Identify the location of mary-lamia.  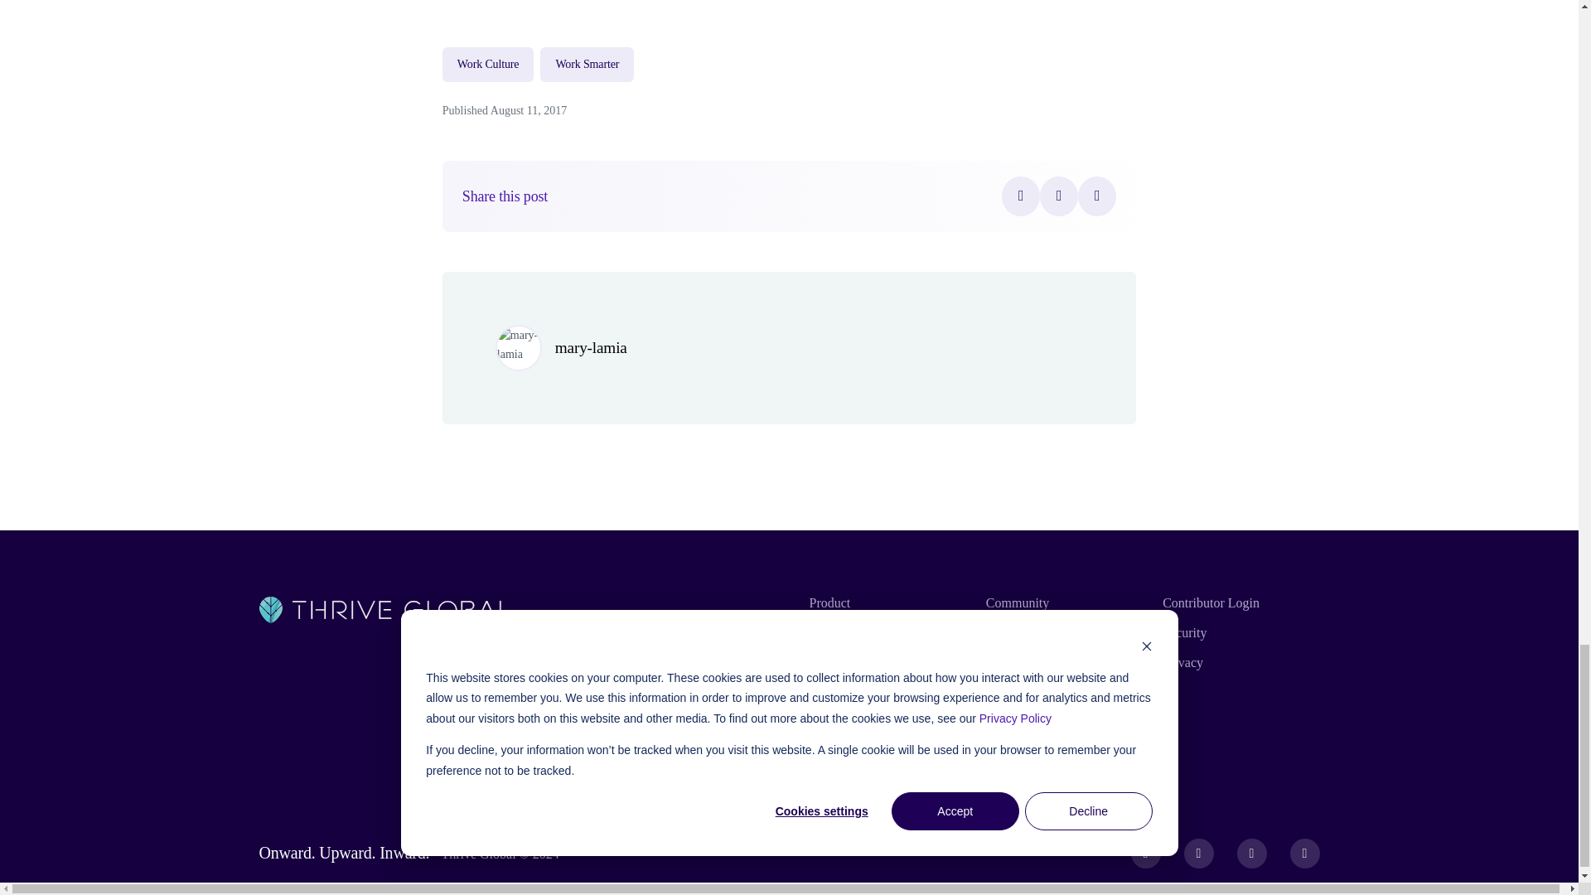
(591, 347).